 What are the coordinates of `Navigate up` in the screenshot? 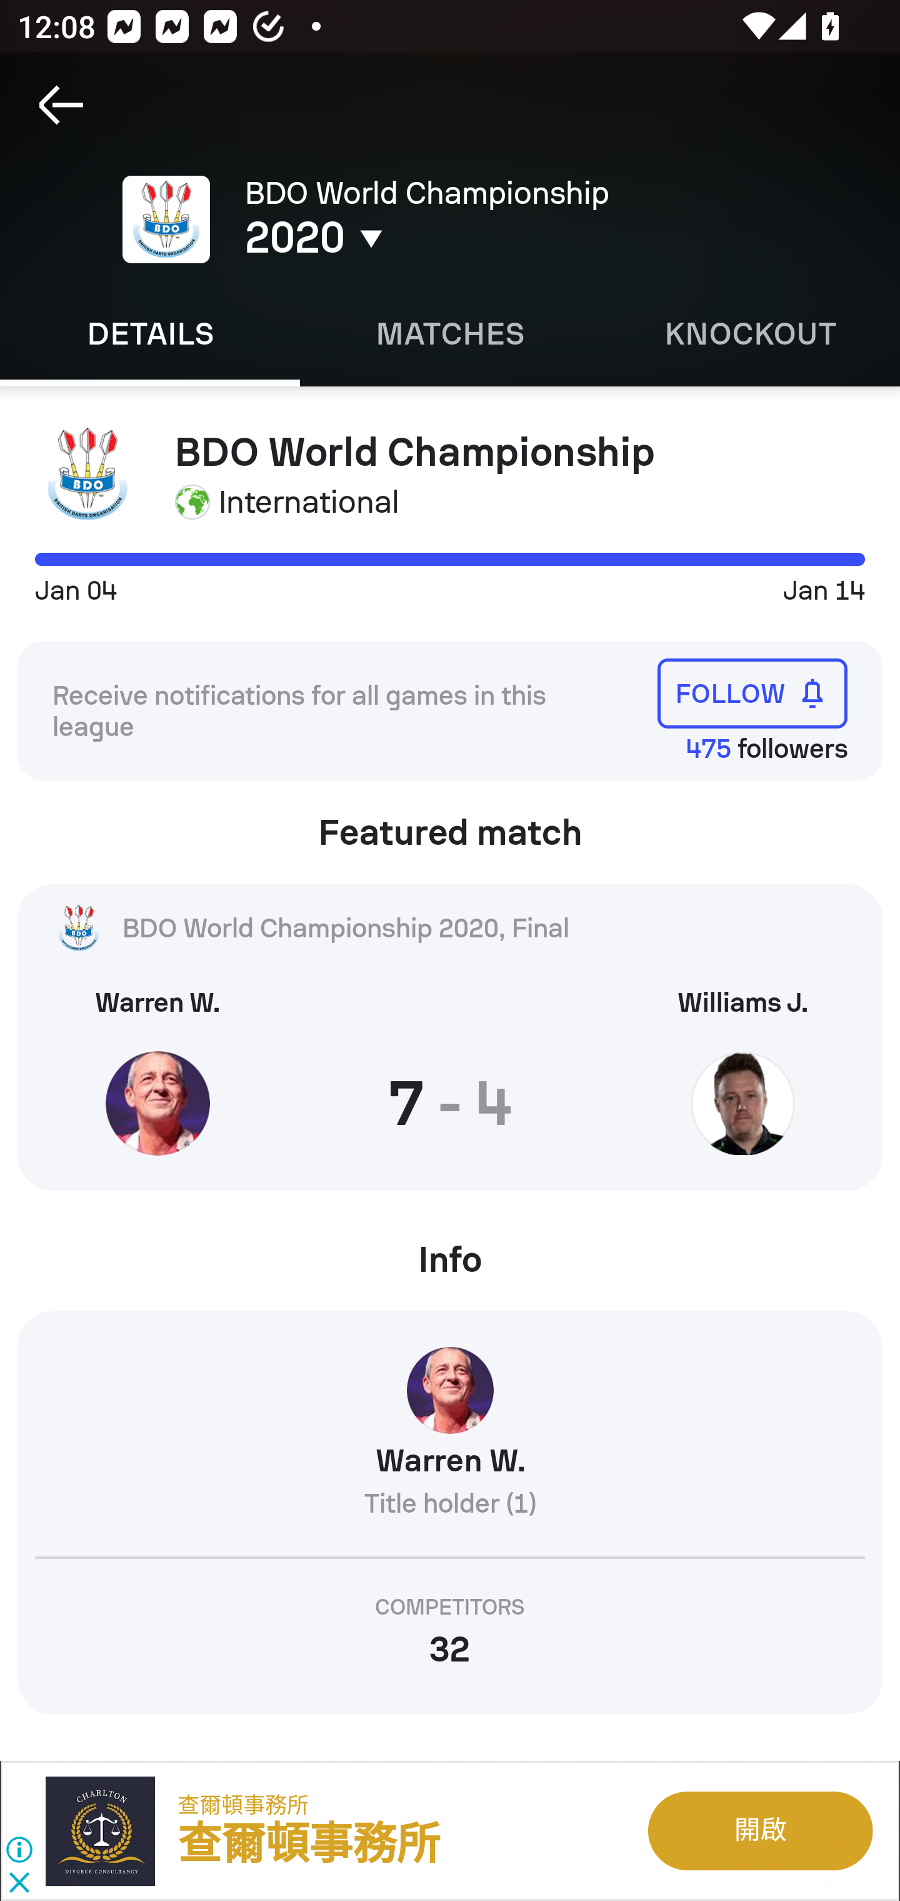 It's located at (61, 105).